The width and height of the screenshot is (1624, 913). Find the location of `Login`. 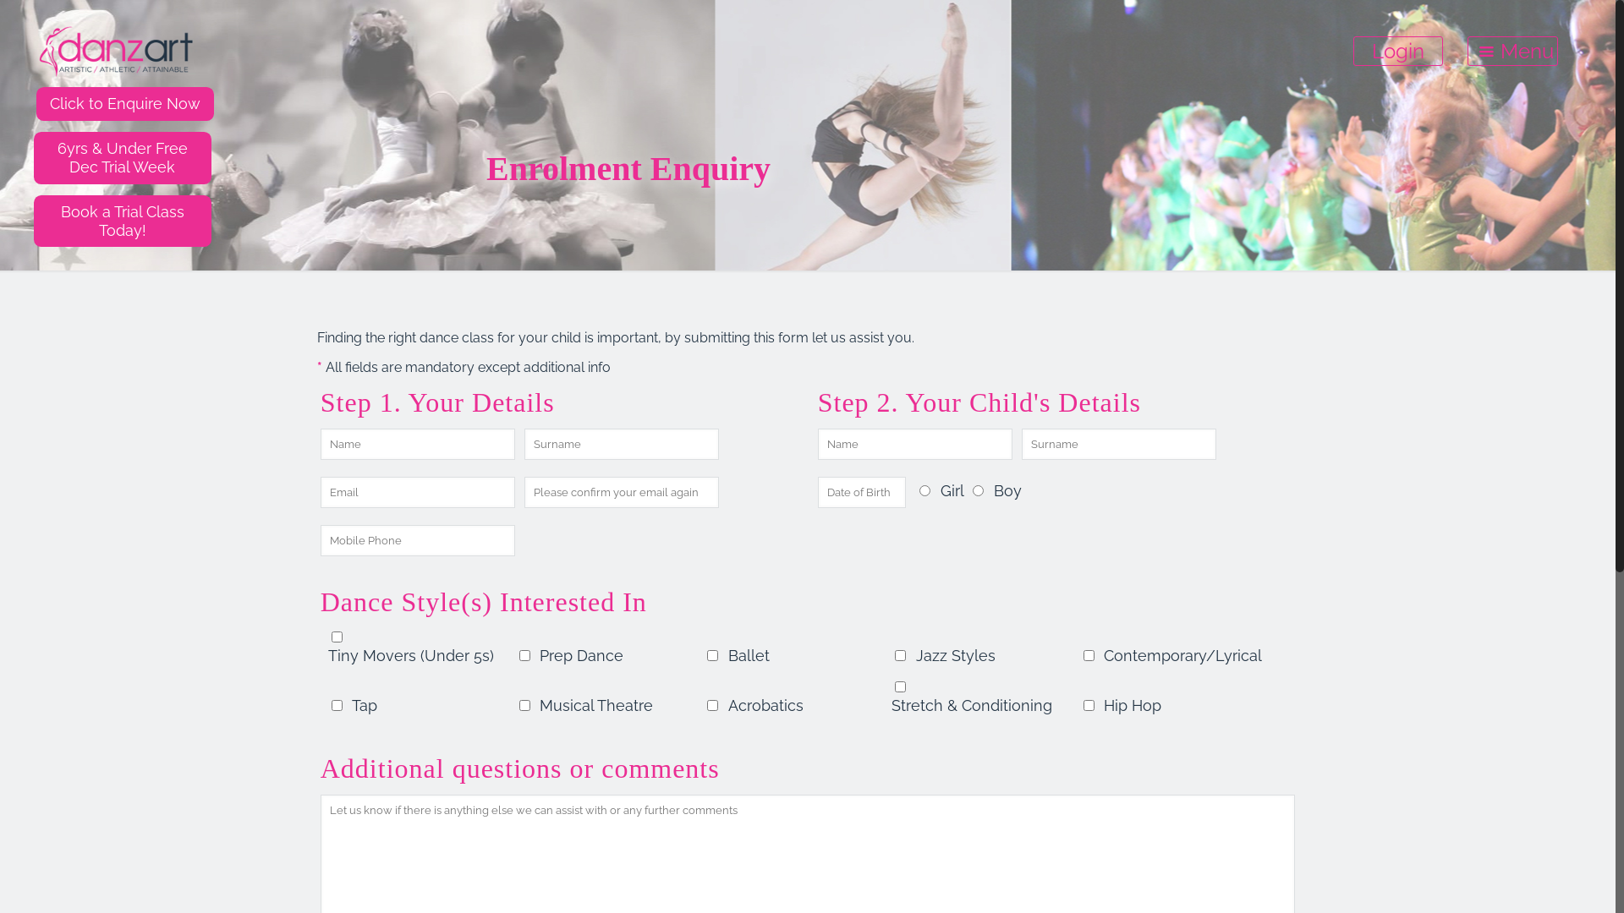

Login is located at coordinates (1398, 51).